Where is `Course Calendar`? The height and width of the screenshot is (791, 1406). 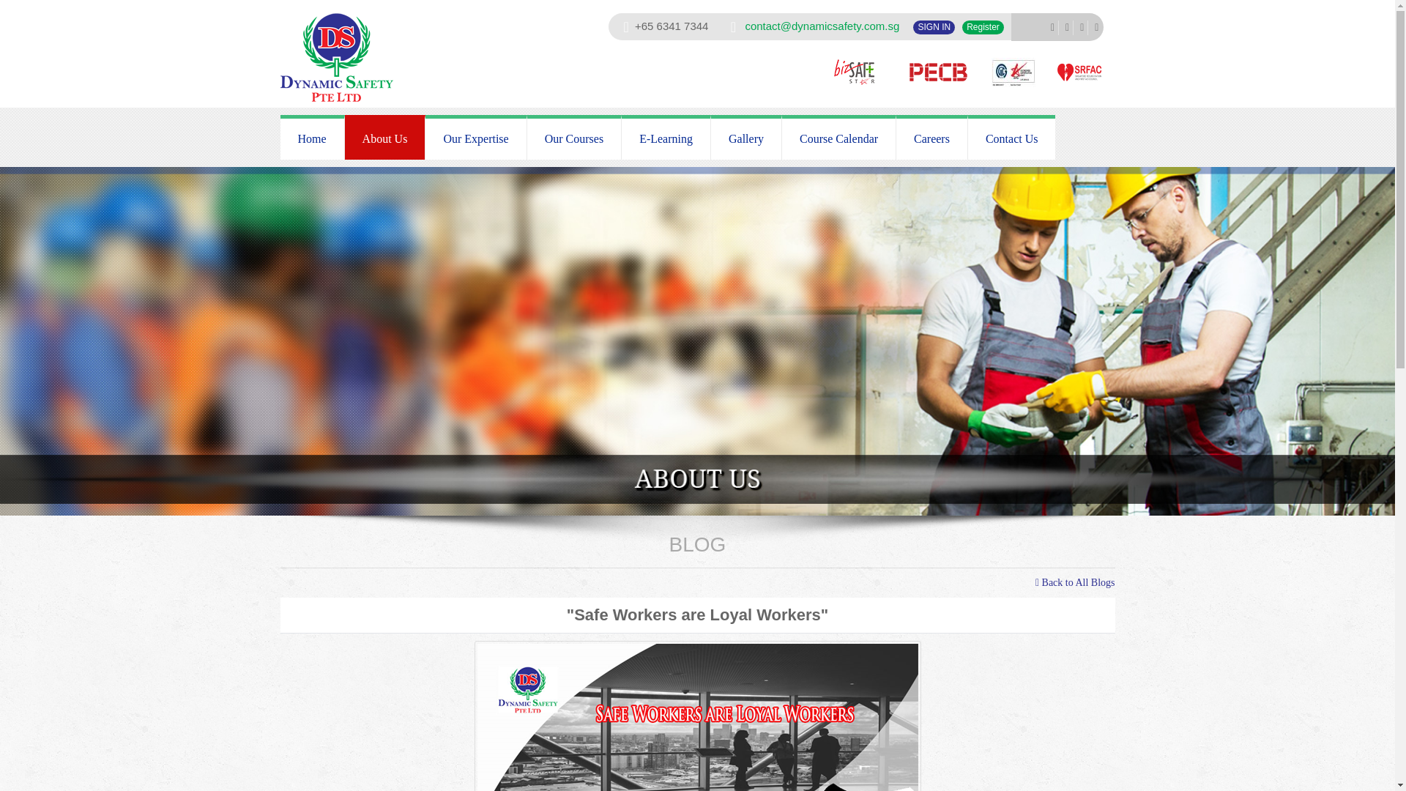
Course Calendar is located at coordinates (839, 137).